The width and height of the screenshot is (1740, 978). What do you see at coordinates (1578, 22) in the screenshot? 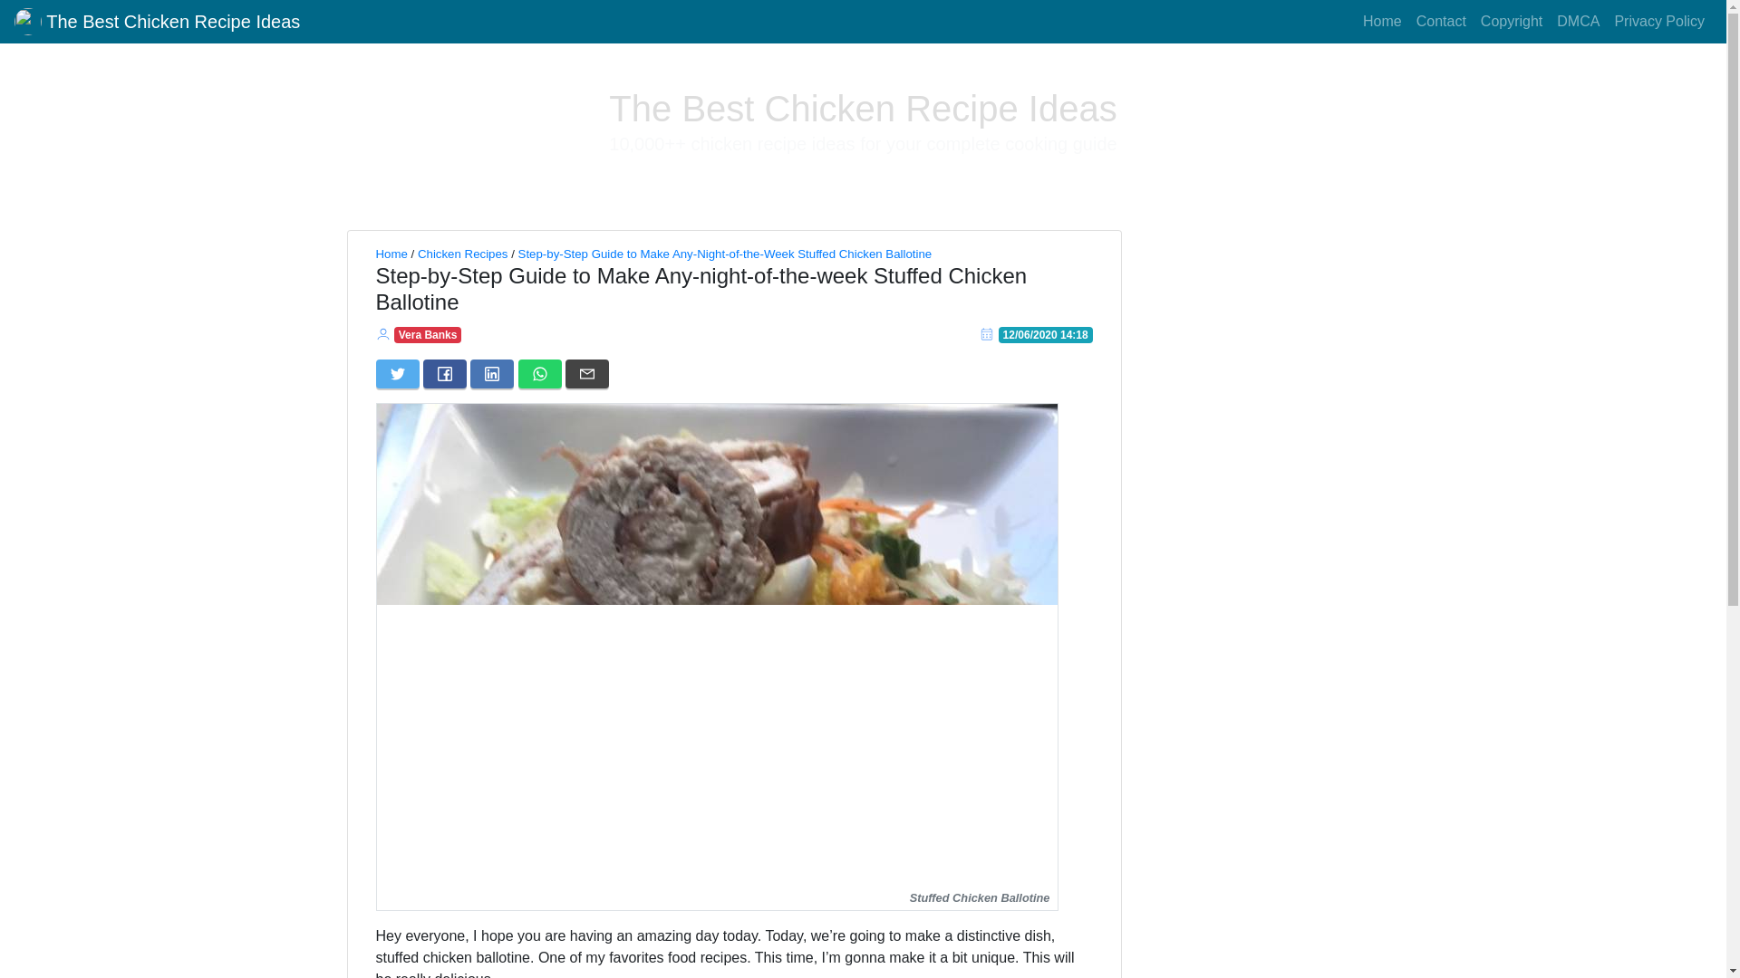
I see `DMCA` at bounding box center [1578, 22].